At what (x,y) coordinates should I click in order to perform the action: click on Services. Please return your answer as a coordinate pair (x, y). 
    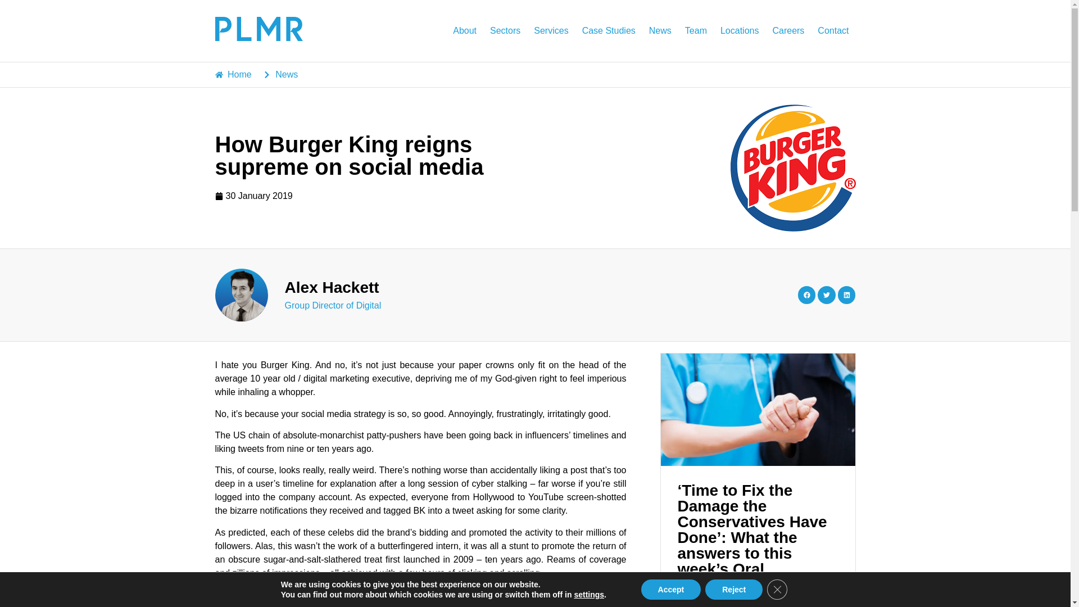
    Looking at the image, I should click on (551, 30).